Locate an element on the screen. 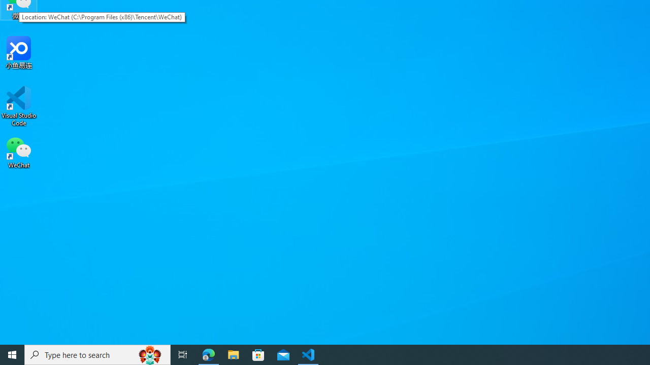 This screenshot has height=365, width=650. Visual Studio Code - 1 running window is located at coordinates (308, 355).